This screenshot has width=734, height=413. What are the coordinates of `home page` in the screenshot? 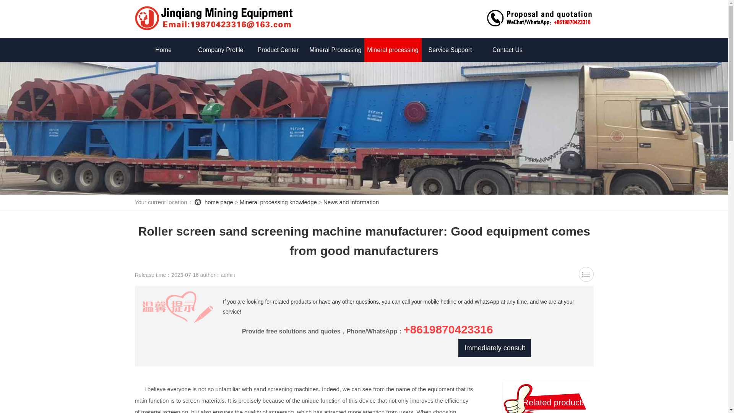 It's located at (219, 202).